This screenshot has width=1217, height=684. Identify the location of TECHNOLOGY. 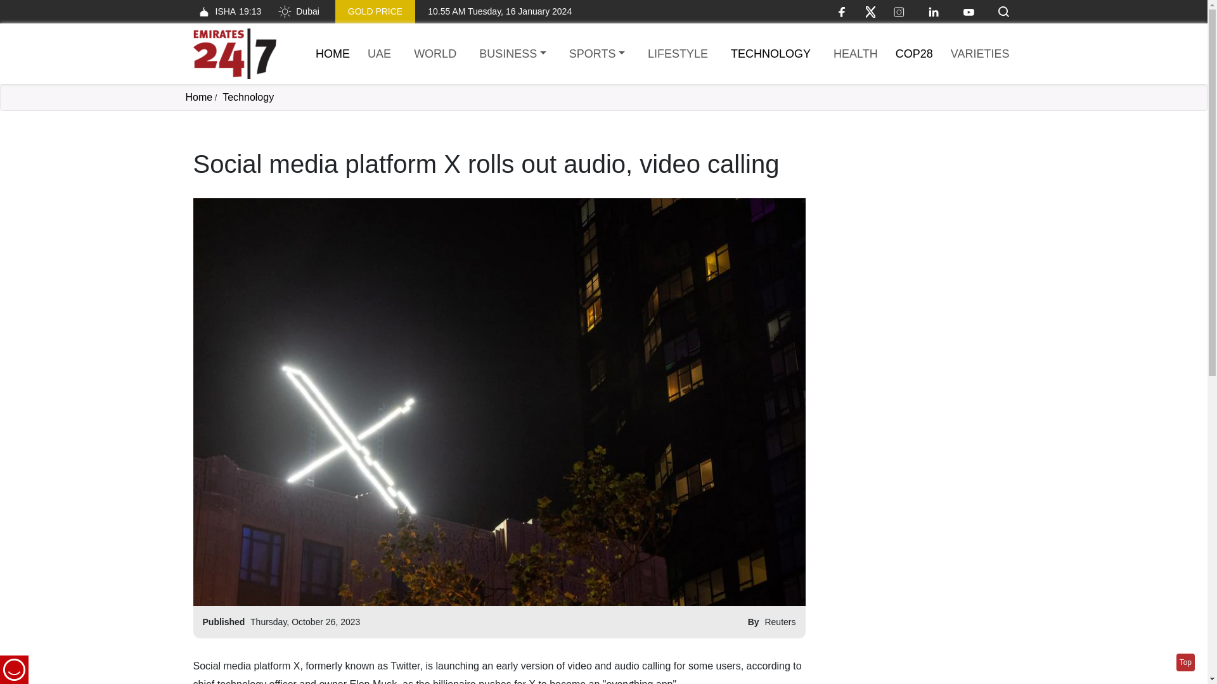
(770, 54).